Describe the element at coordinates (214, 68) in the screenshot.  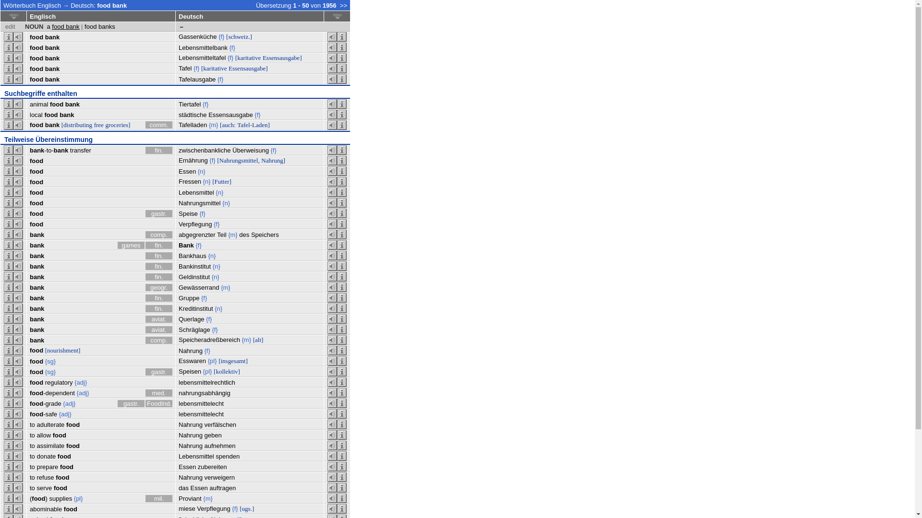
I see `[karitative` at that location.